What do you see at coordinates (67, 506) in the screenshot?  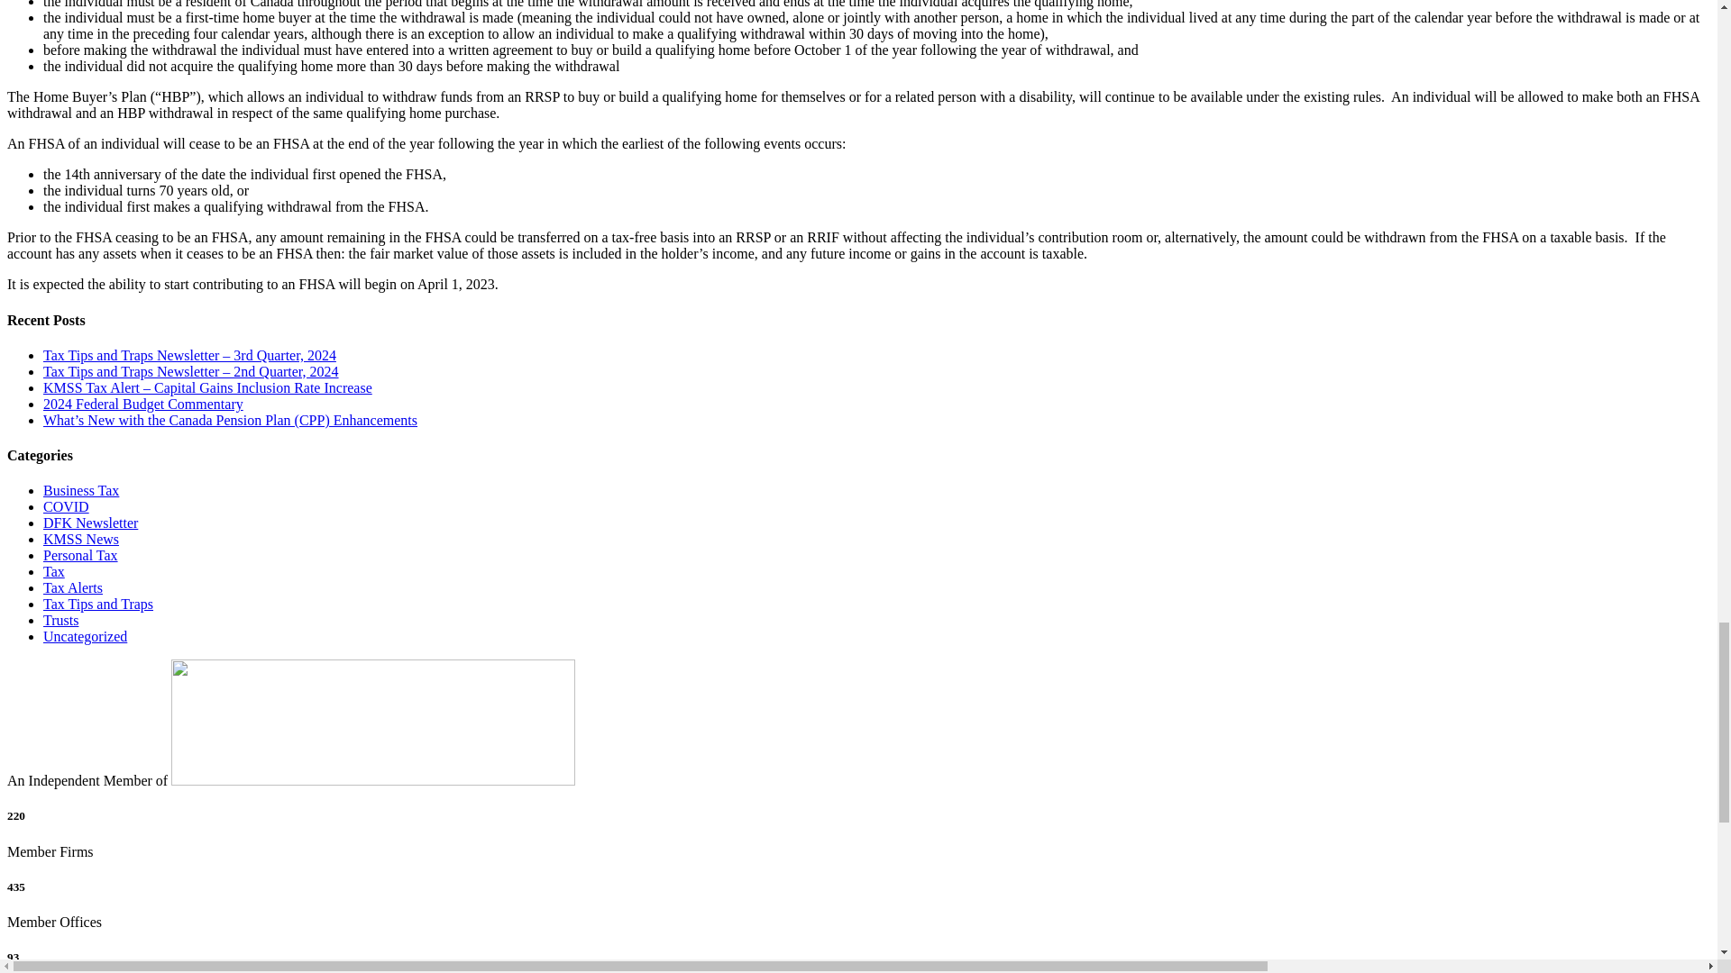 I see `COVID` at bounding box center [67, 506].